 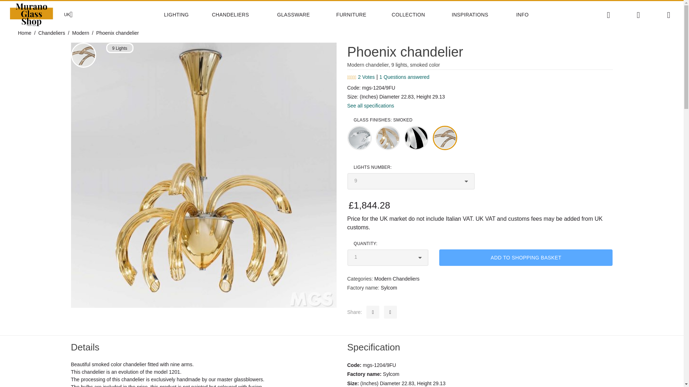 What do you see at coordinates (388, 138) in the screenshot?
I see `Glass finishes: Amber` at bounding box center [388, 138].